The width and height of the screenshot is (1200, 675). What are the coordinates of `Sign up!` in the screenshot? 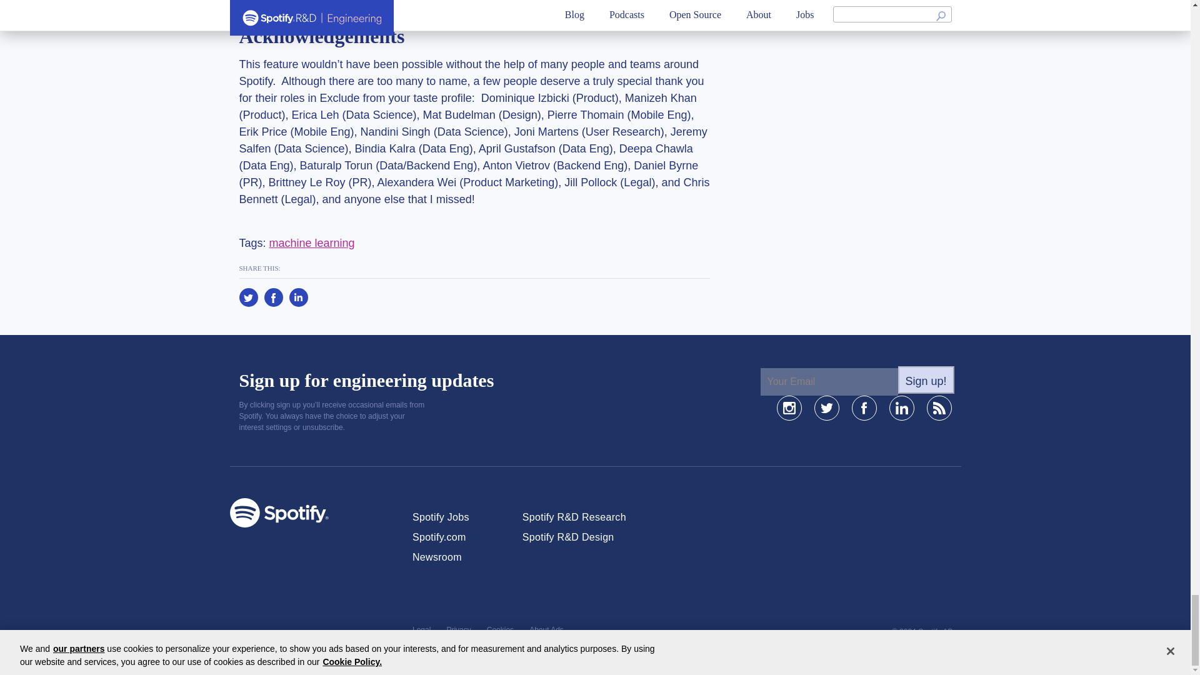 It's located at (926, 380).